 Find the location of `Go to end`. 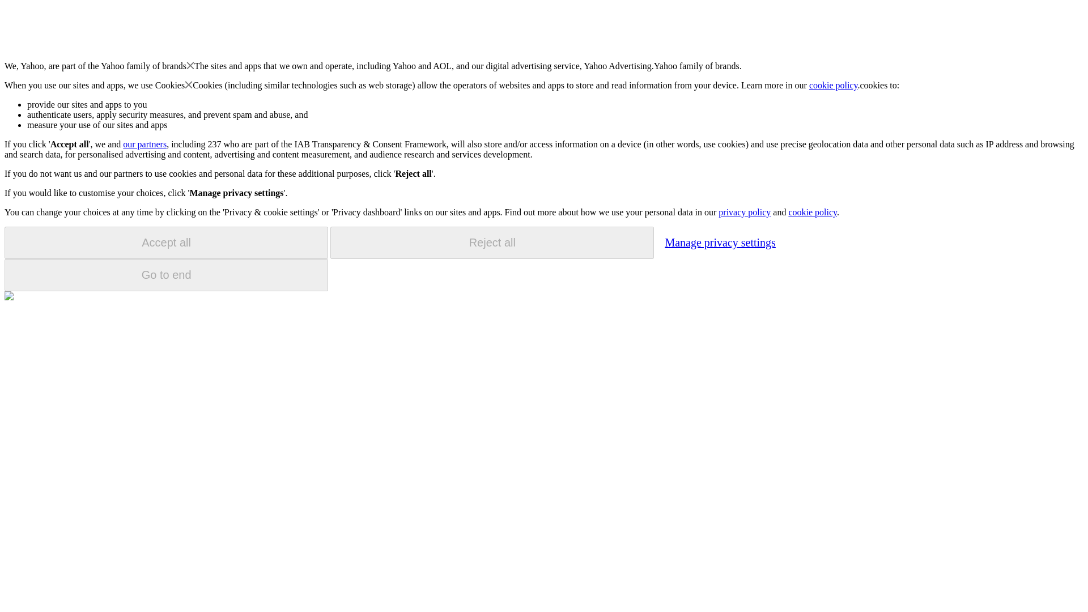

Go to end is located at coordinates (166, 275).